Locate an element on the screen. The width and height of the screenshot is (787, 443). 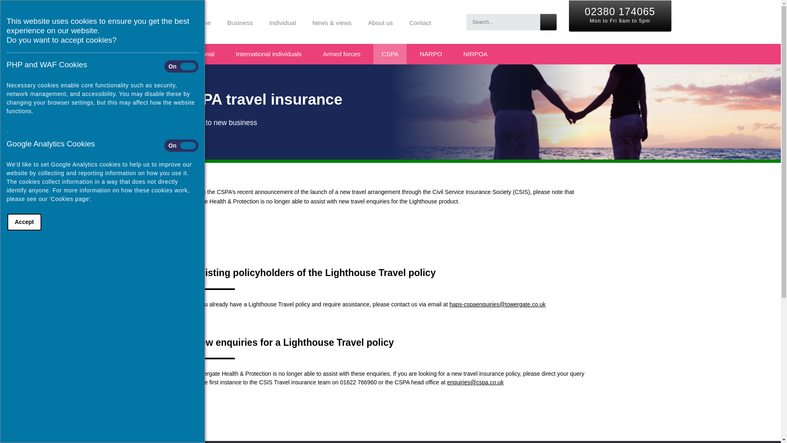
Call our team of experts today! is located at coordinates (620, 11).